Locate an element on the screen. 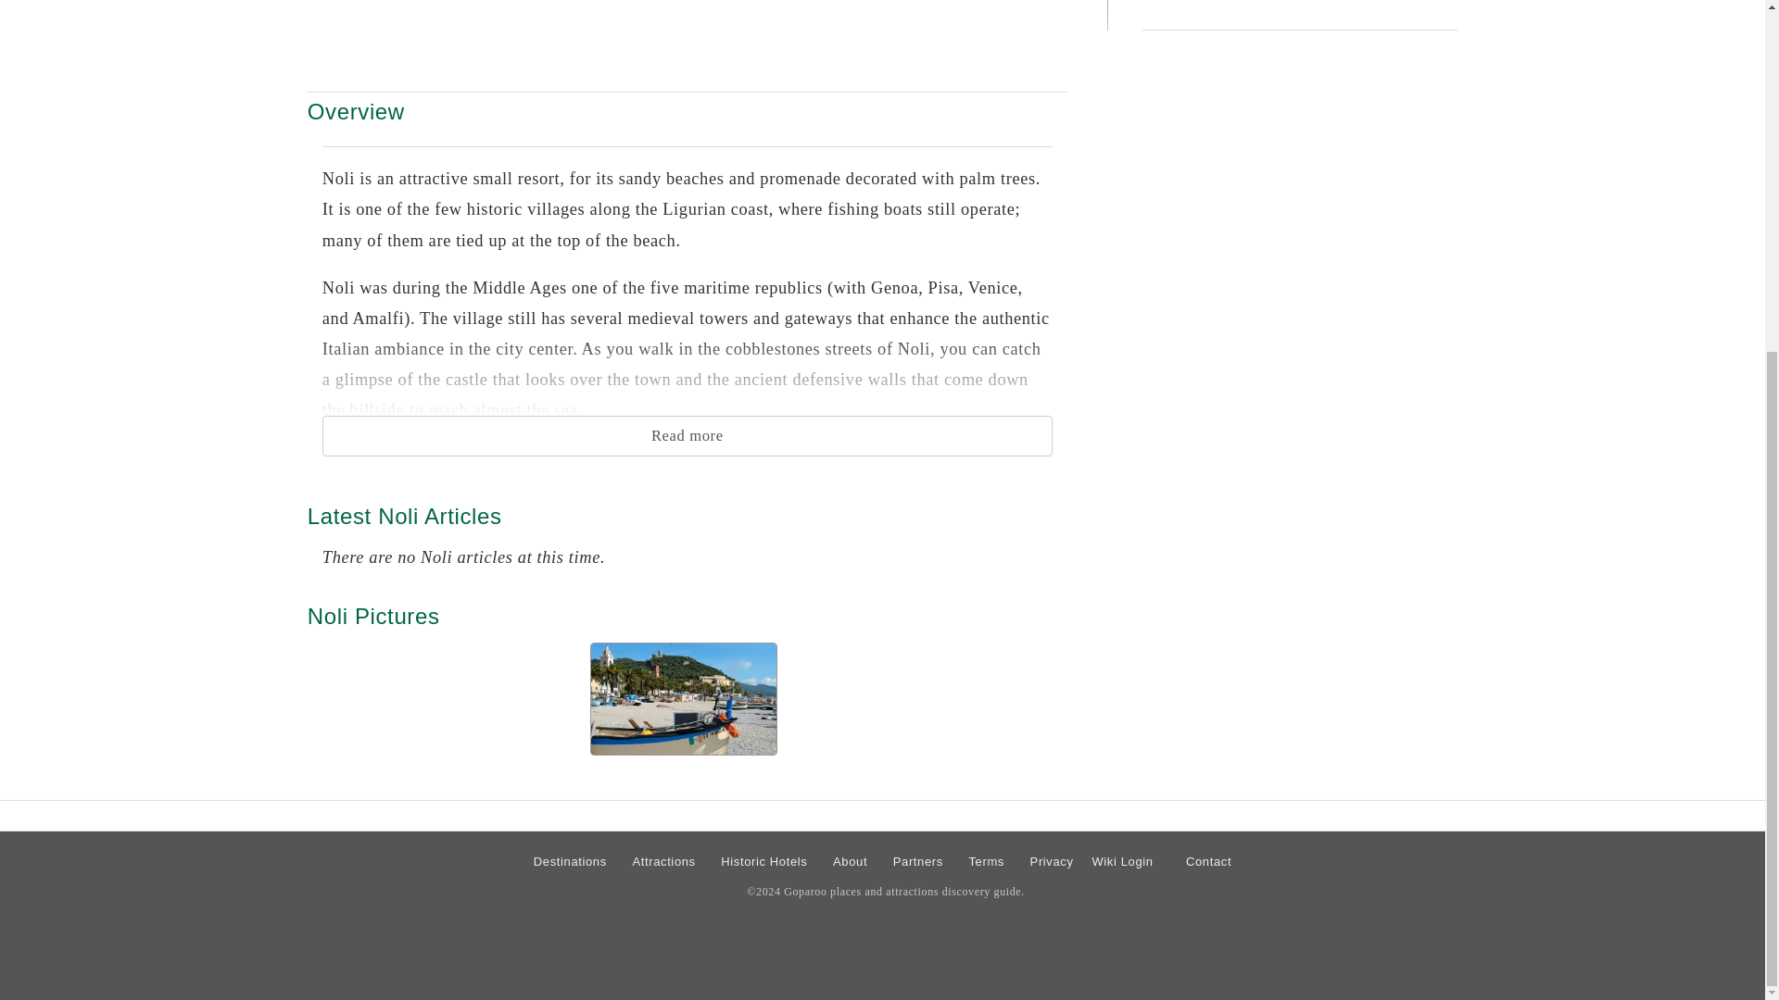 The image size is (1779, 1000). Terms is located at coordinates (986, 861).